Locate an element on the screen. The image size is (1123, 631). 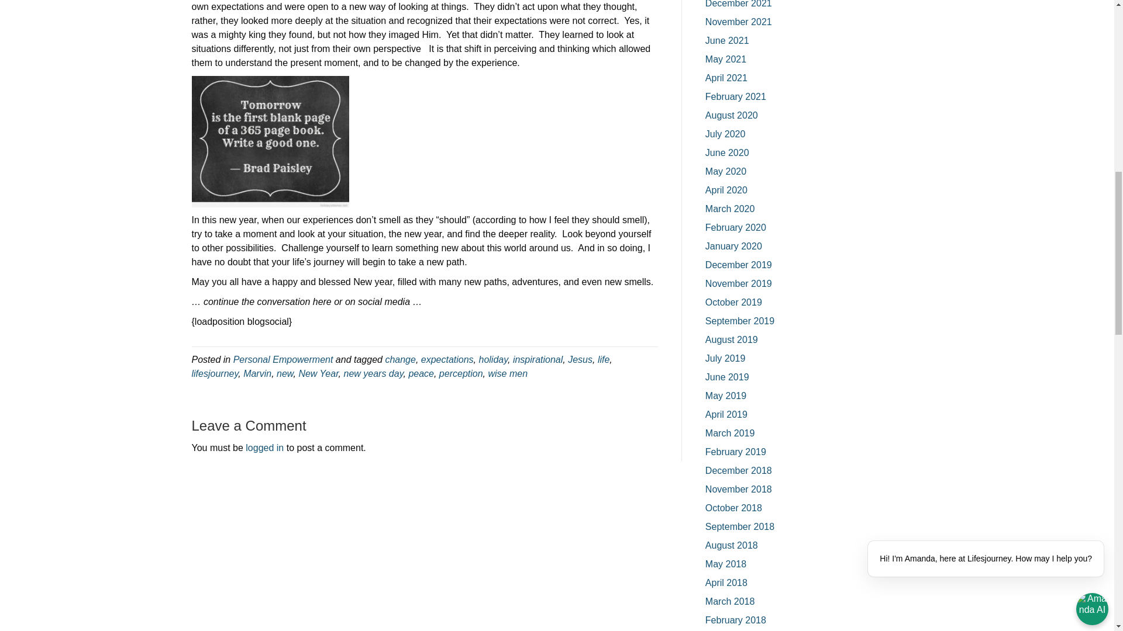
new is located at coordinates (284, 373).